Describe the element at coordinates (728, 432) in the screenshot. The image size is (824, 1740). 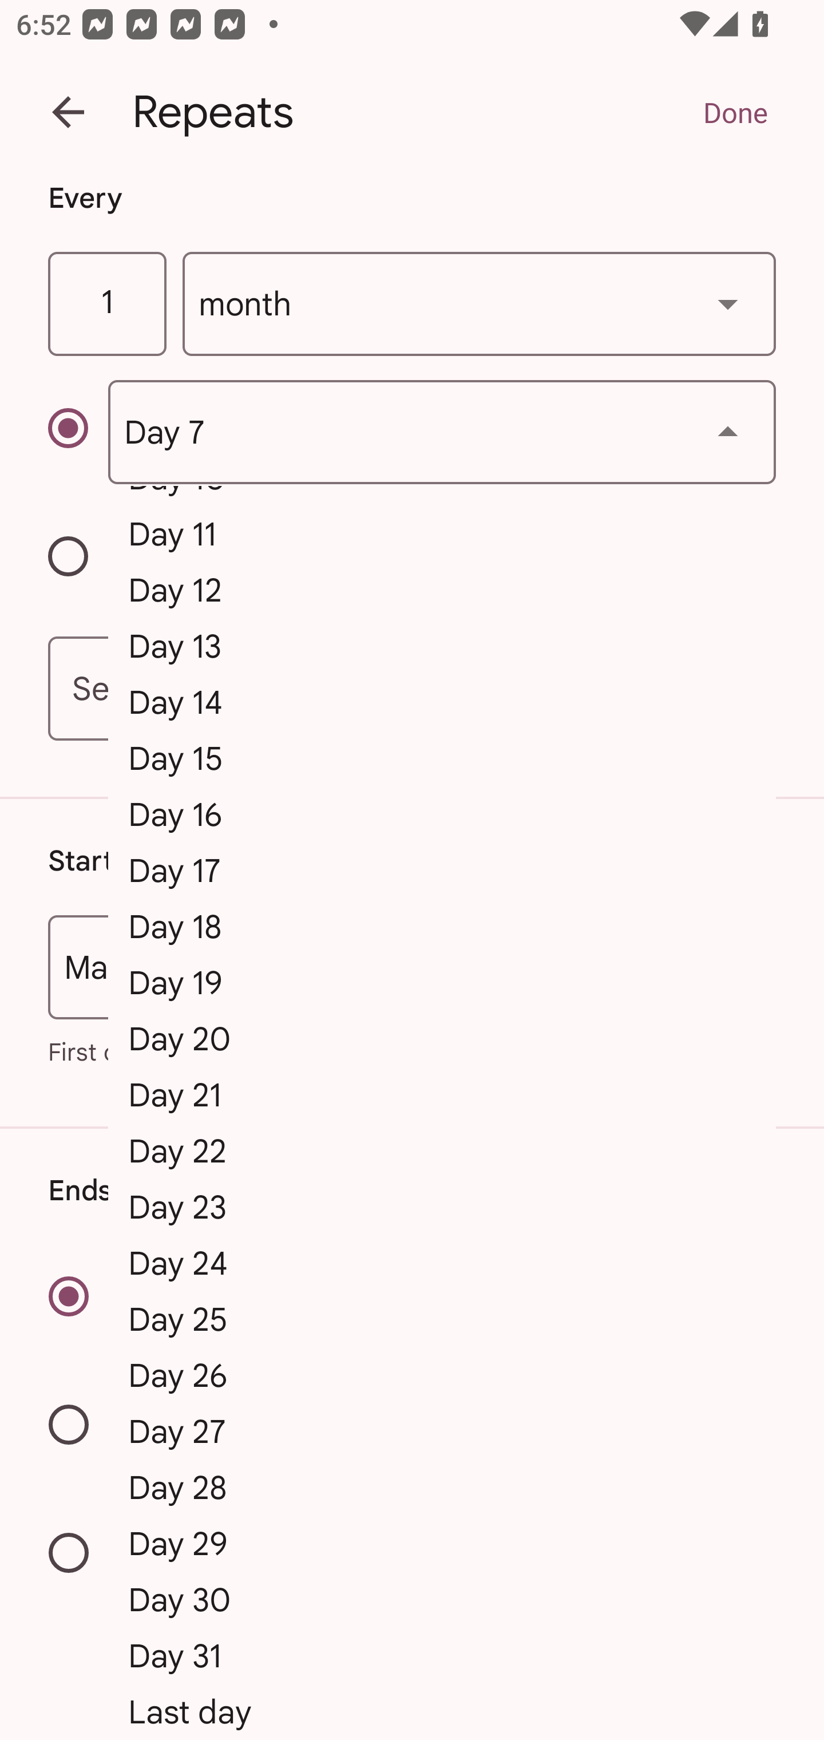
I see `Show dropdown menu` at that location.